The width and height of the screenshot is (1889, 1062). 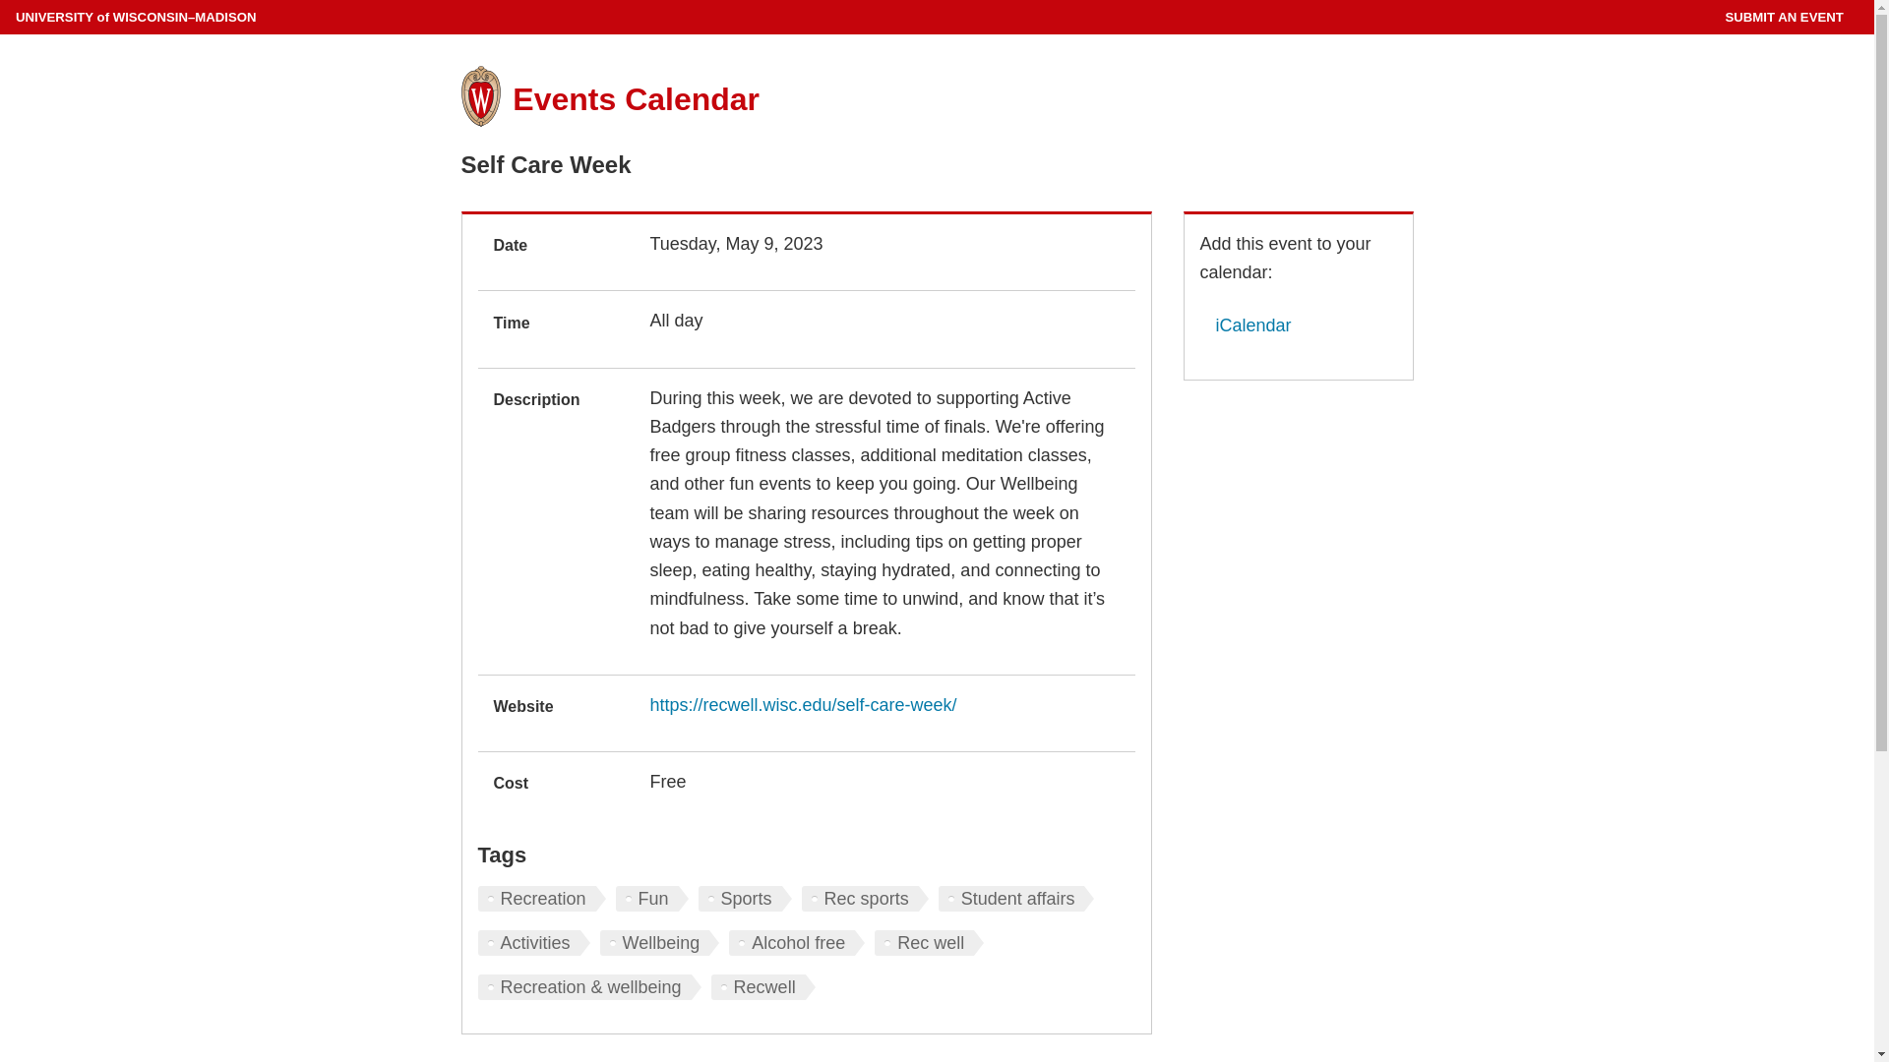 What do you see at coordinates (1017, 898) in the screenshot?
I see `Student affairs` at bounding box center [1017, 898].